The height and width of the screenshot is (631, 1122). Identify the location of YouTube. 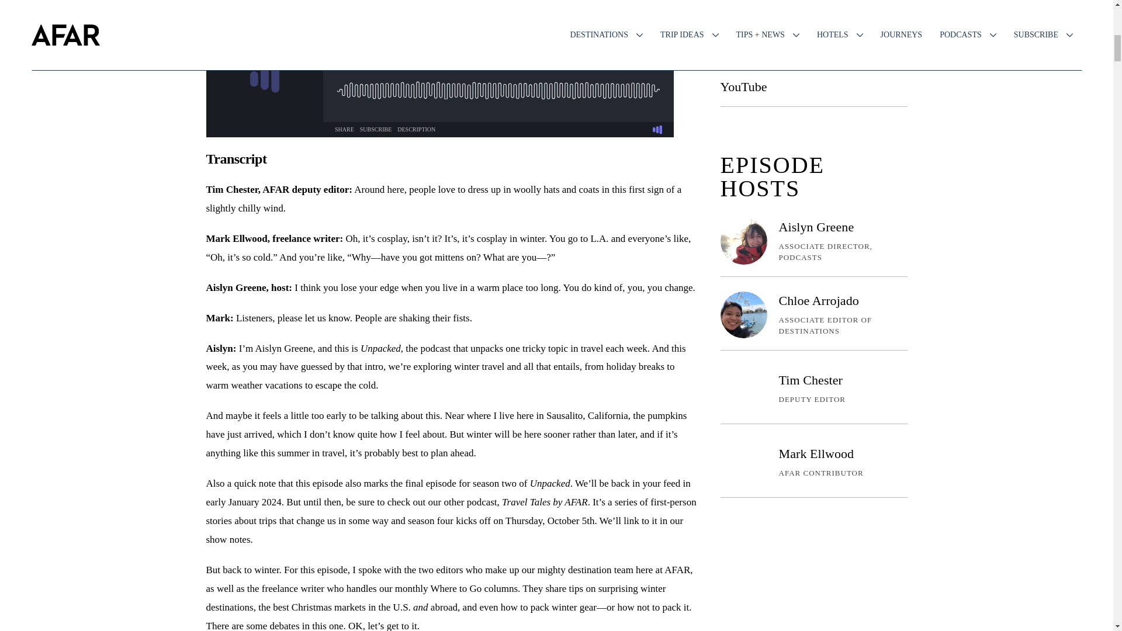
(743, 86).